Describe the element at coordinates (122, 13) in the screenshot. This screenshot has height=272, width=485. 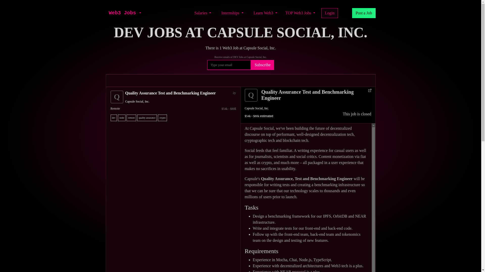
I see `Web3 Jobs` at that location.